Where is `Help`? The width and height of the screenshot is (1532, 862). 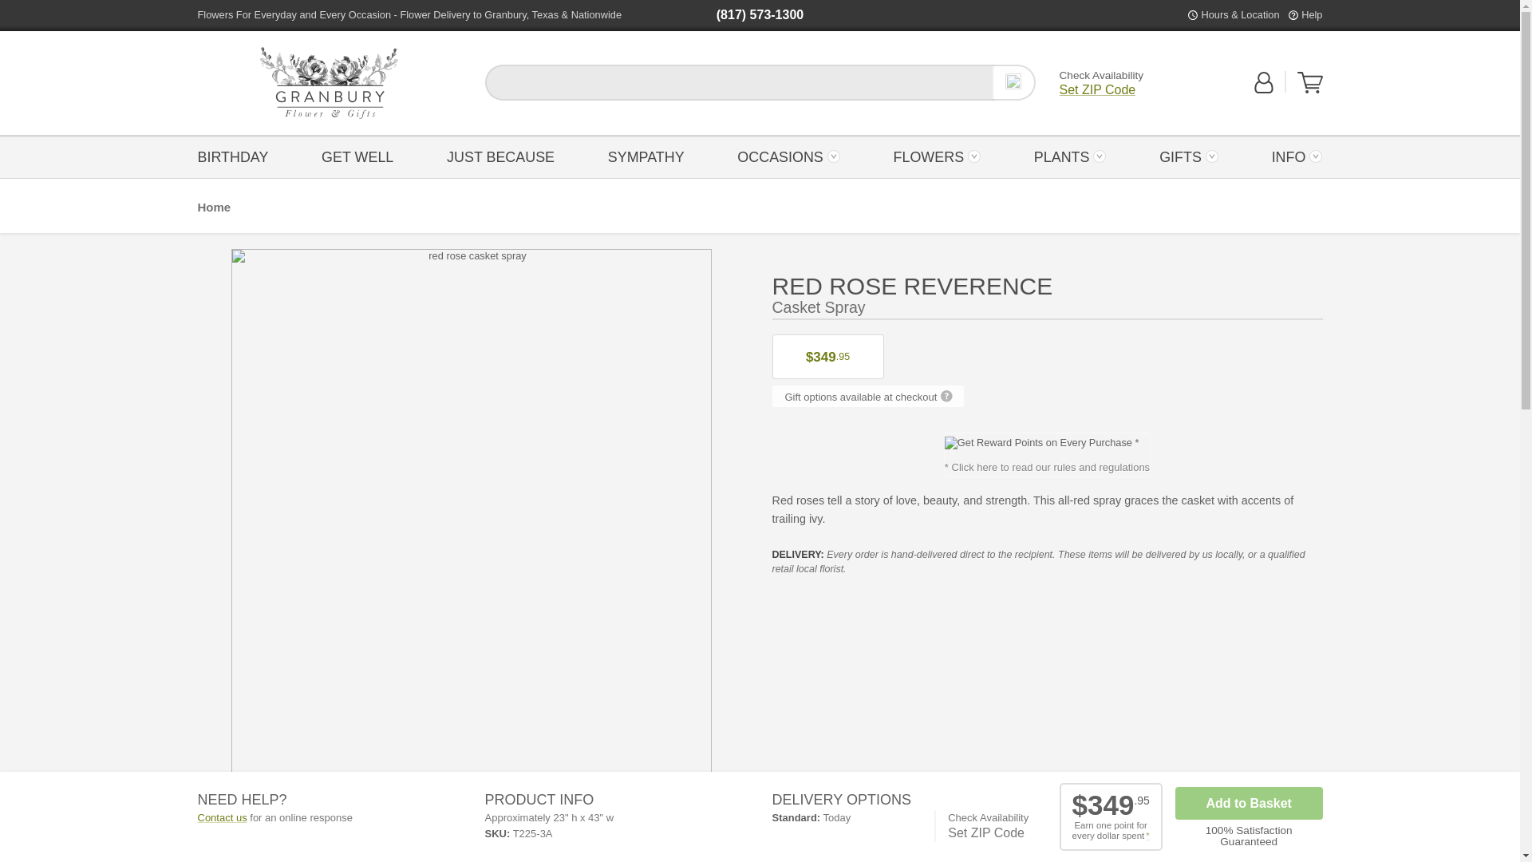 Help is located at coordinates (1311, 14).